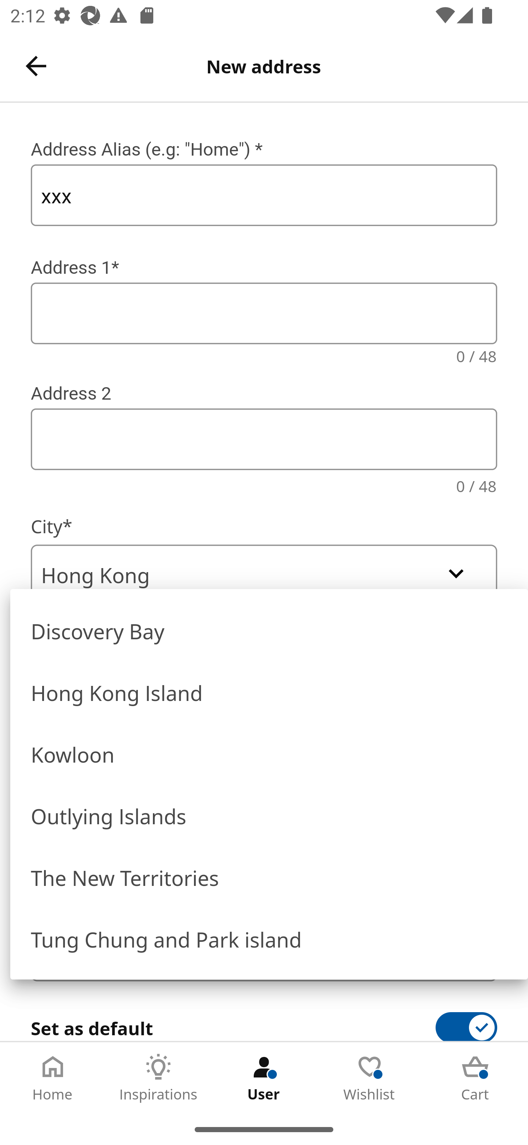 This screenshot has height=1145, width=528. What do you see at coordinates (269, 753) in the screenshot?
I see `Kowloon` at bounding box center [269, 753].